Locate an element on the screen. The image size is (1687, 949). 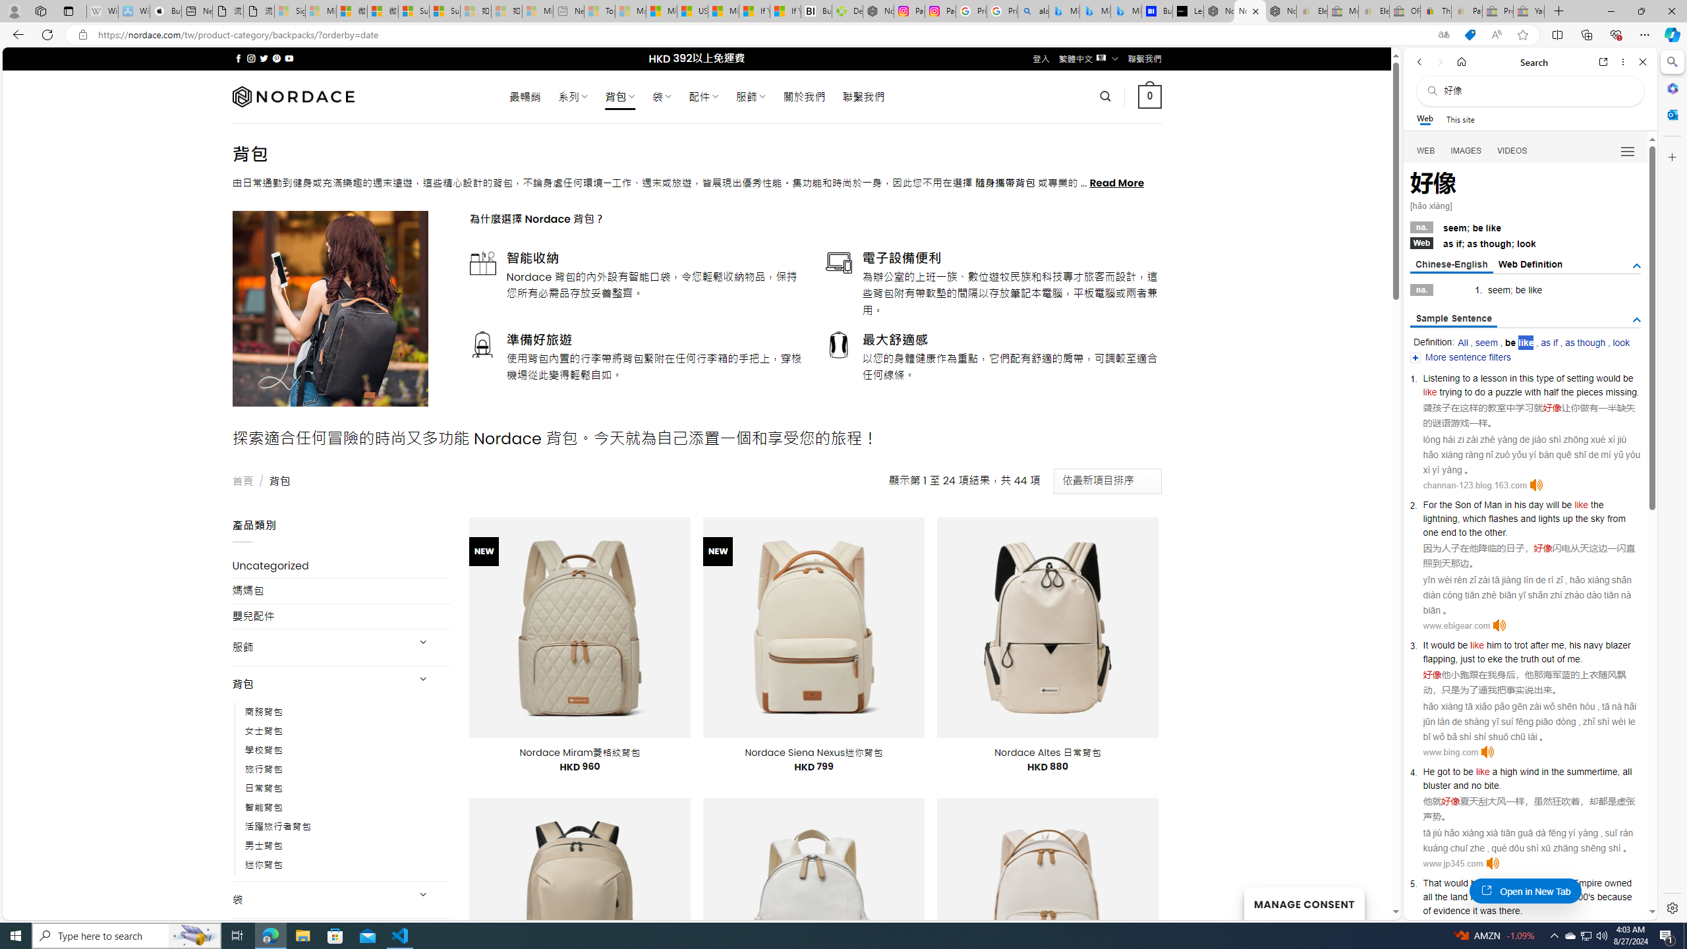
with is located at coordinates (1533, 392).